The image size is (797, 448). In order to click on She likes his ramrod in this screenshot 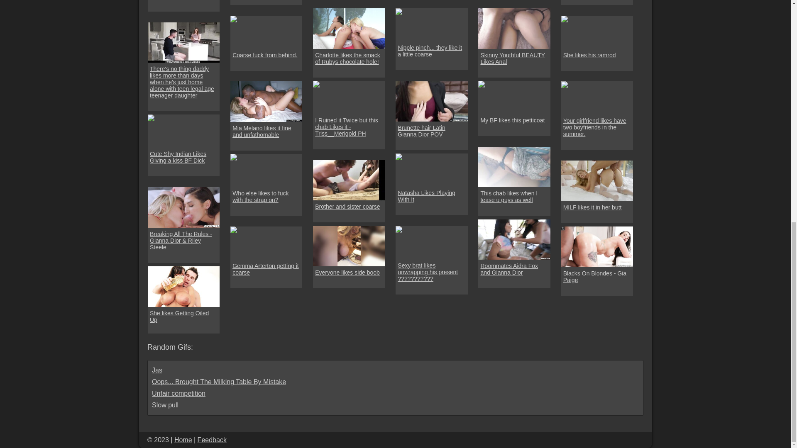, I will do `click(589, 55)`.